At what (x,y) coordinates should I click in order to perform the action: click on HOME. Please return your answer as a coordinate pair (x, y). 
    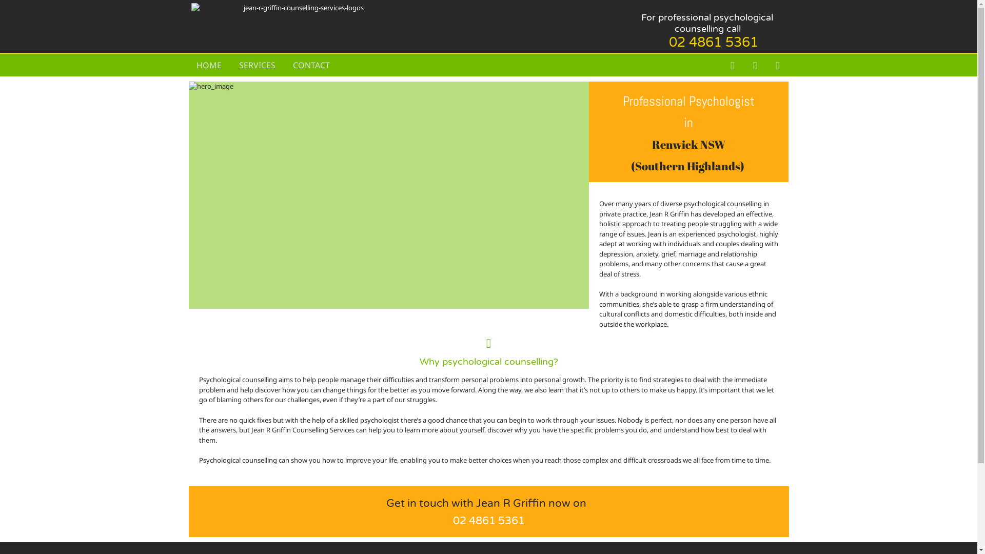
    Looking at the image, I should click on (208, 65).